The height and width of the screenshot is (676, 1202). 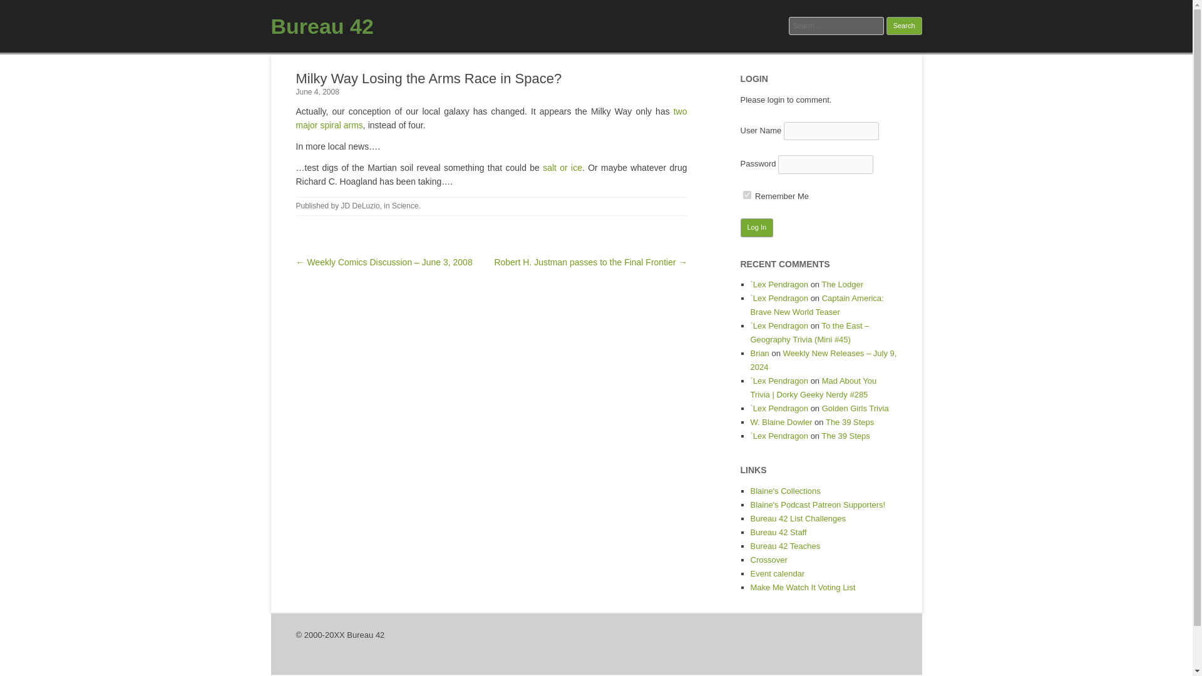 What do you see at coordinates (769, 560) in the screenshot?
I see `Crossover` at bounding box center [769, 560].